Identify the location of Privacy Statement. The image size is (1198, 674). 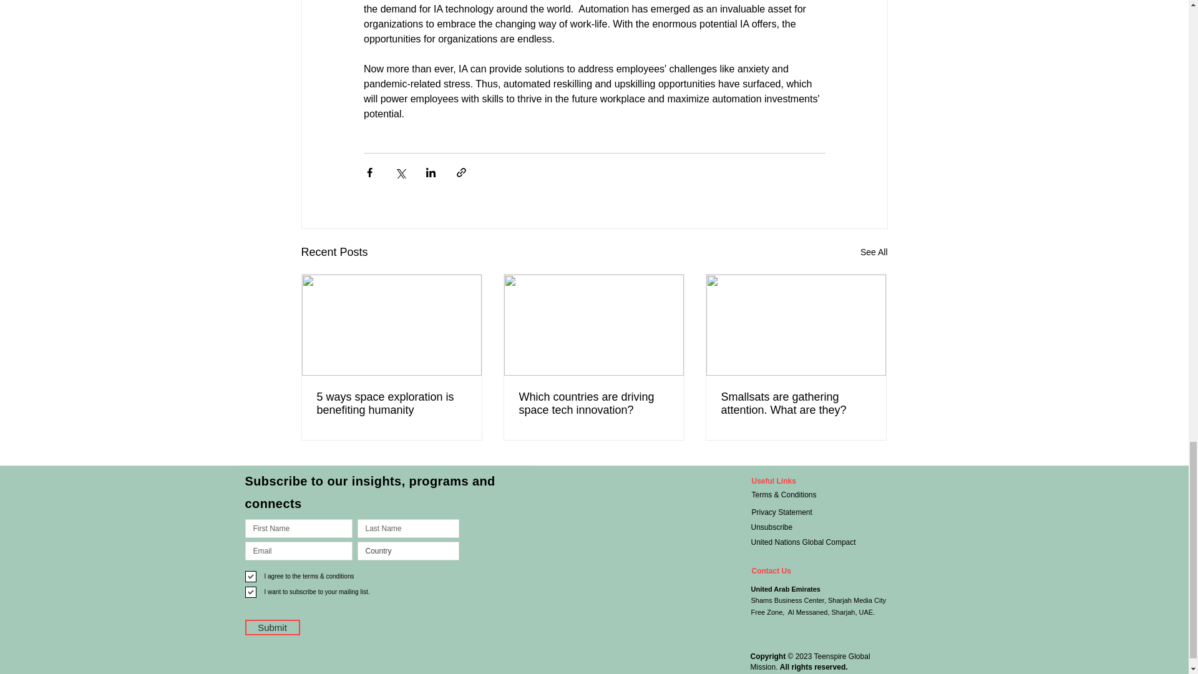
(792, 512).